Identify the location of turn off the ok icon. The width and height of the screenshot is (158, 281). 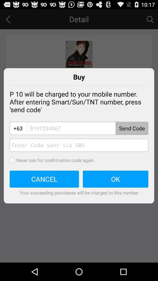
(116, 179).